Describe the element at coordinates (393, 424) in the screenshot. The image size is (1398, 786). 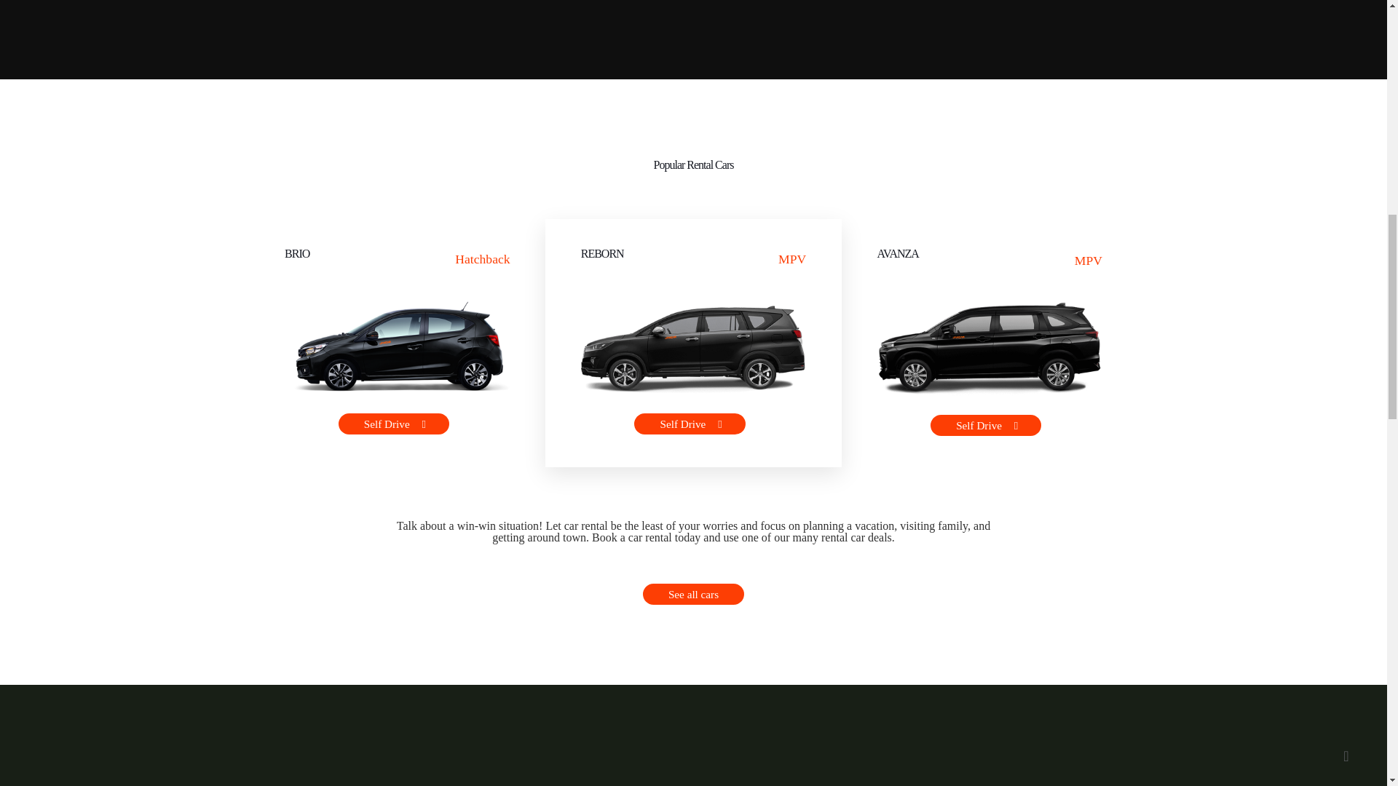
I see `Self Drive` at that location.